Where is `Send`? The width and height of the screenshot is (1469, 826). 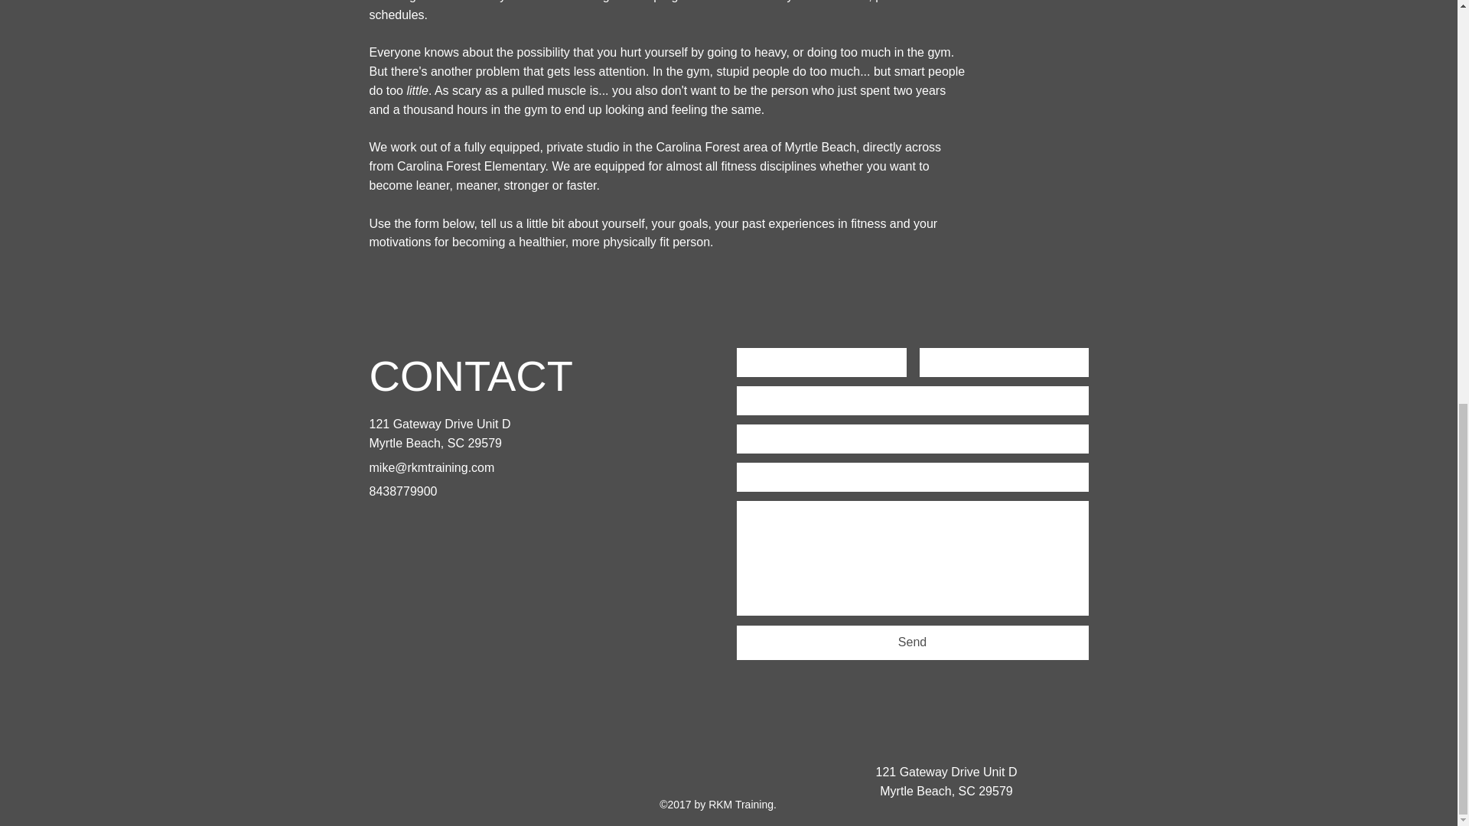 Send is located at coordinates (912, 642).